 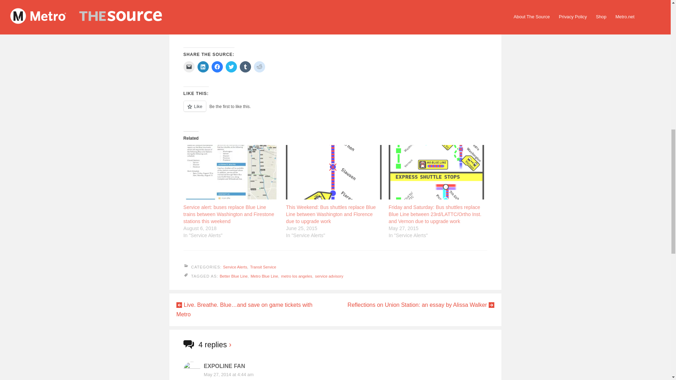 I want to click on Better Blue Line, so click(x=234, y=276).